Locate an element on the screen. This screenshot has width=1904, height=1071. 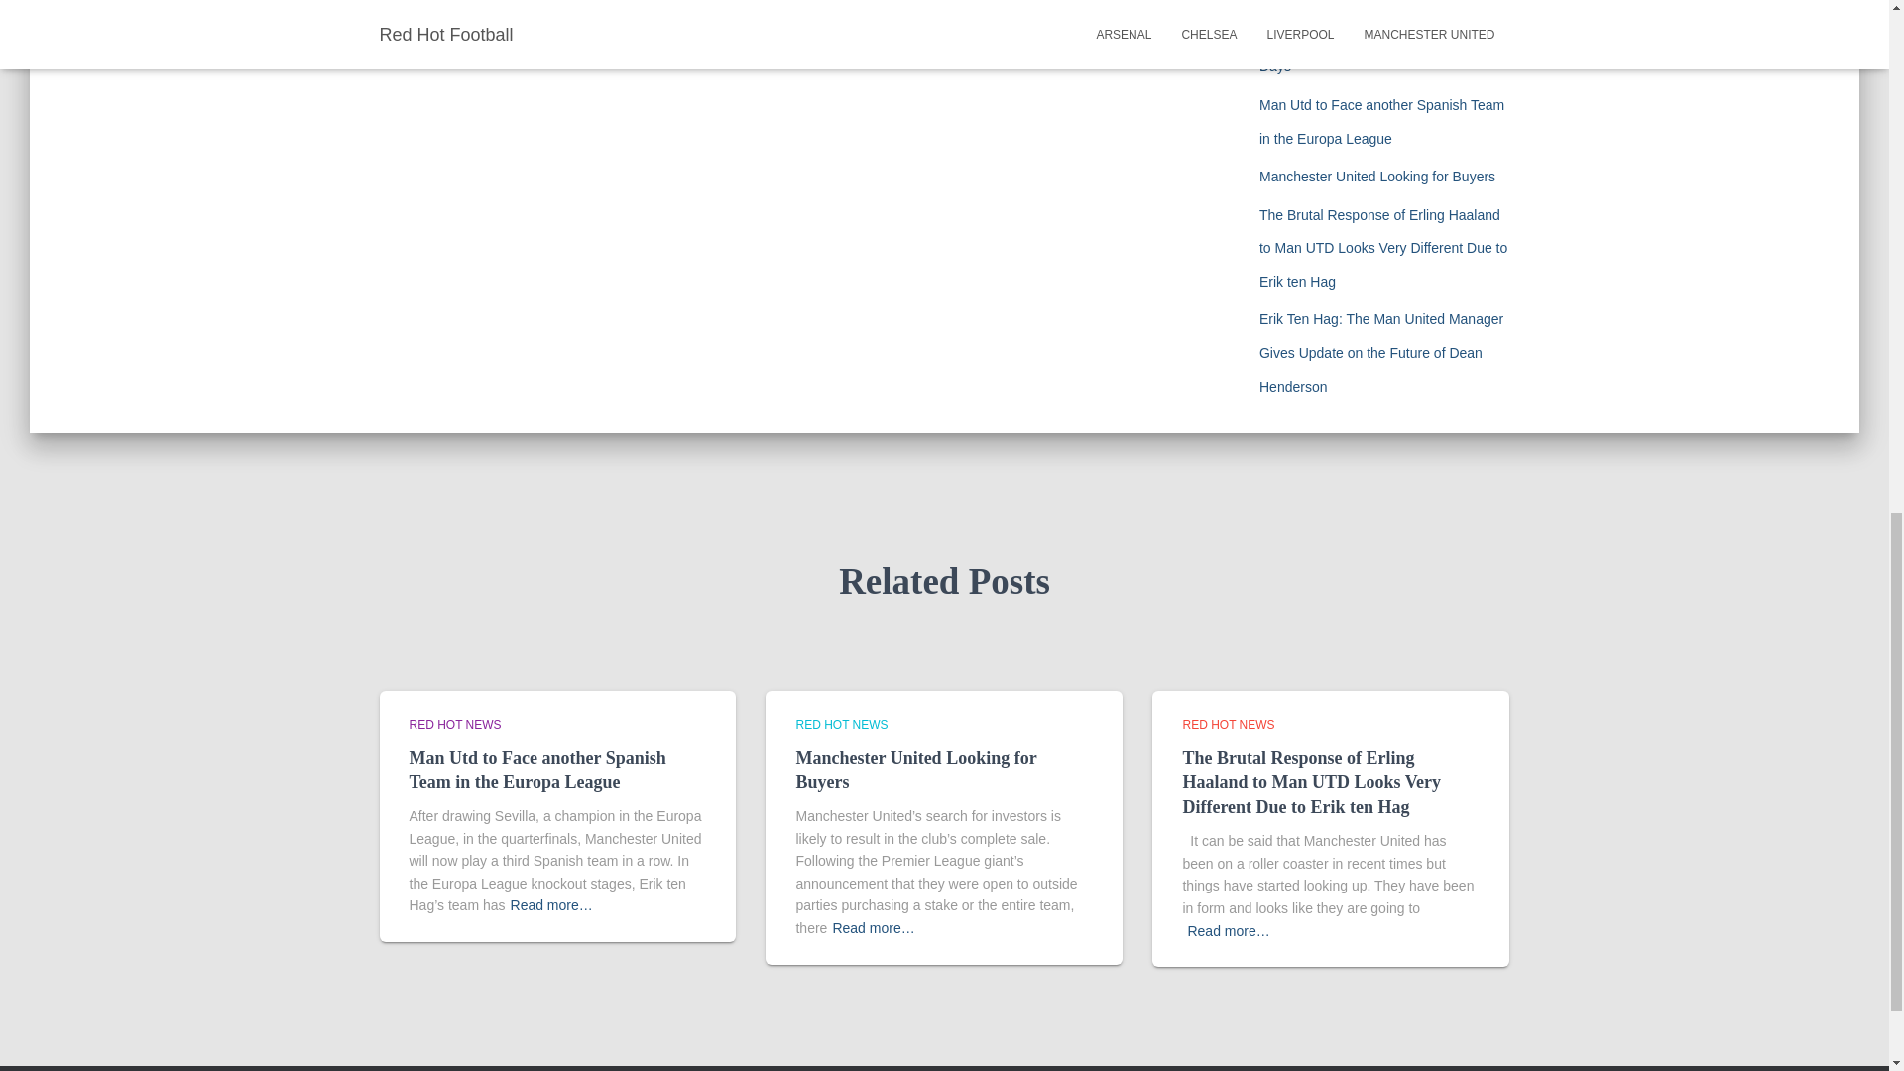
View all posts in Red Hot News is located at coordinates (1228, 724).